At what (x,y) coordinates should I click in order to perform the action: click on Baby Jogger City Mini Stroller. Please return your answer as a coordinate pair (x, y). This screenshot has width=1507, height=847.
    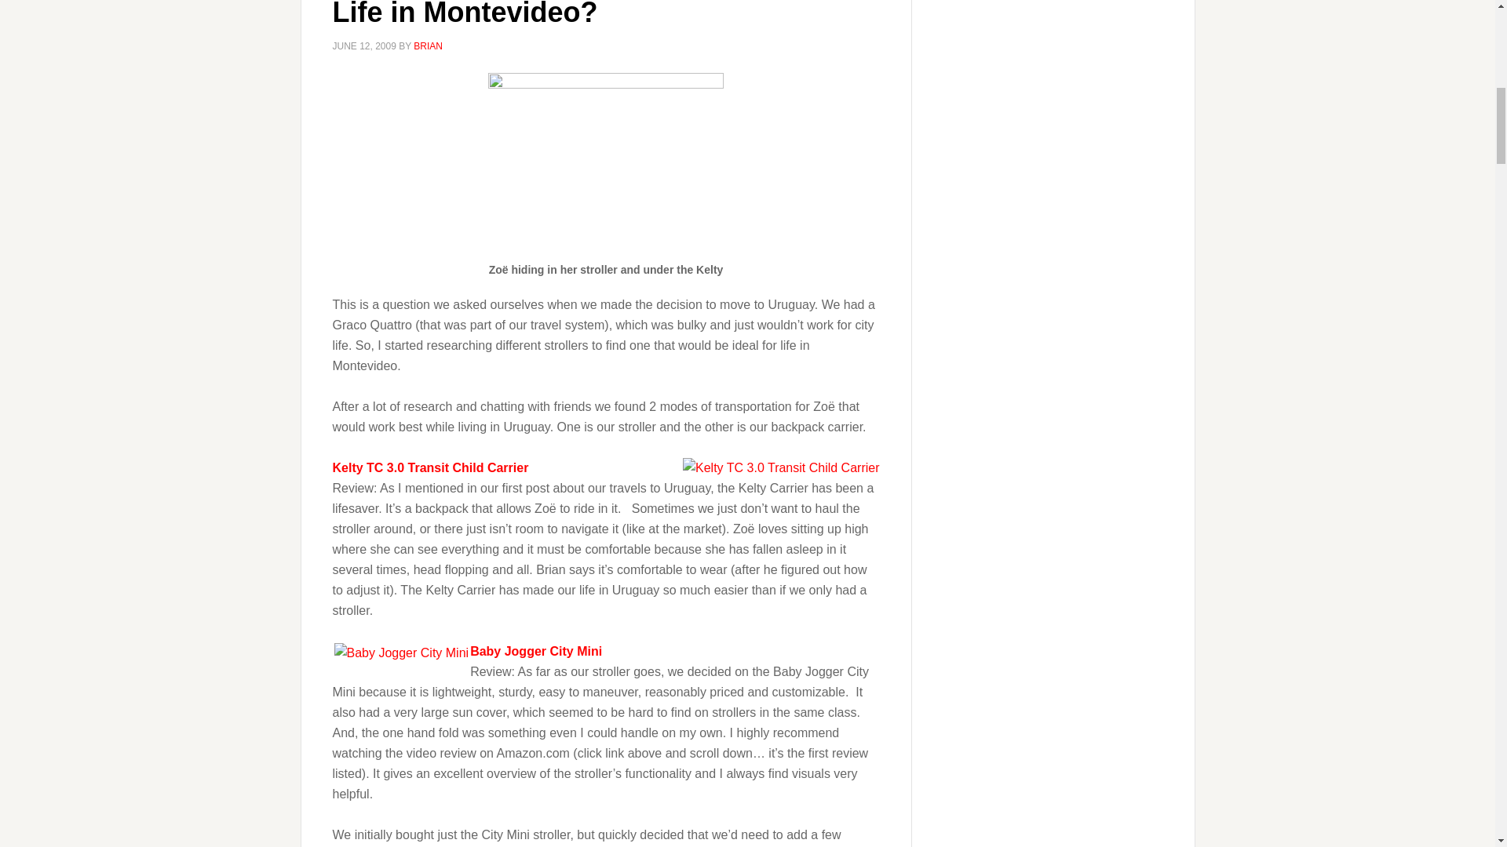
    Looking at the image, I should click on (535, 651).